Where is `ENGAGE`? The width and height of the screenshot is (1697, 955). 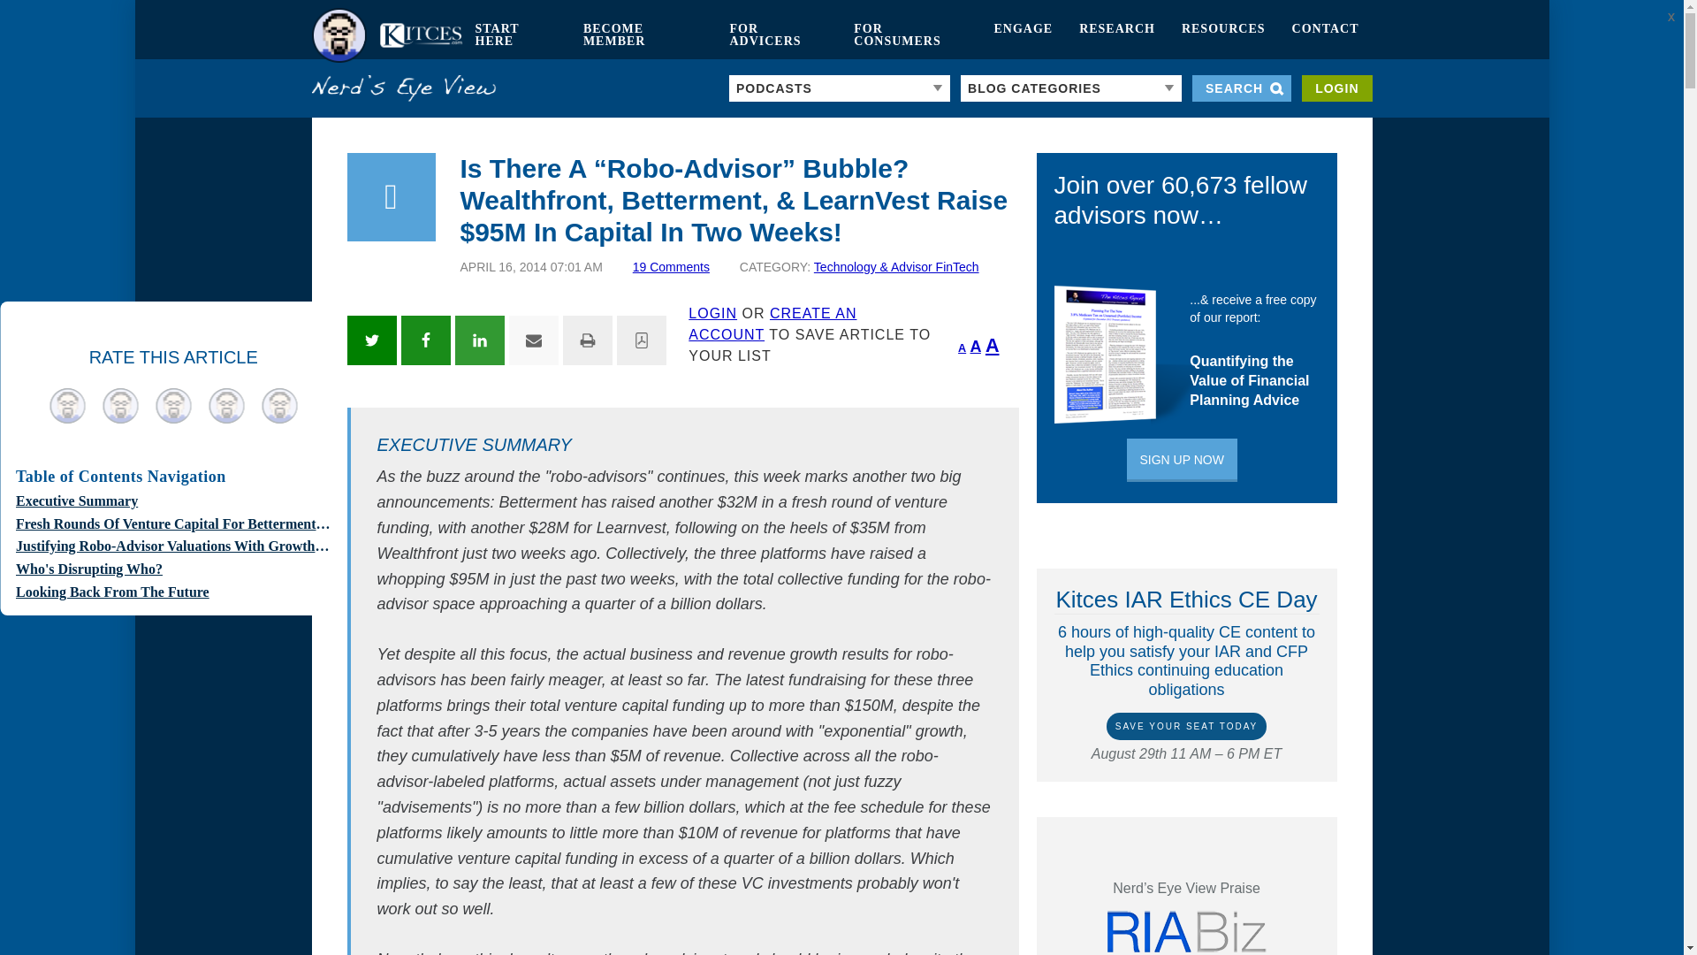 ENGAGE is located at coordinates (1023, 35).